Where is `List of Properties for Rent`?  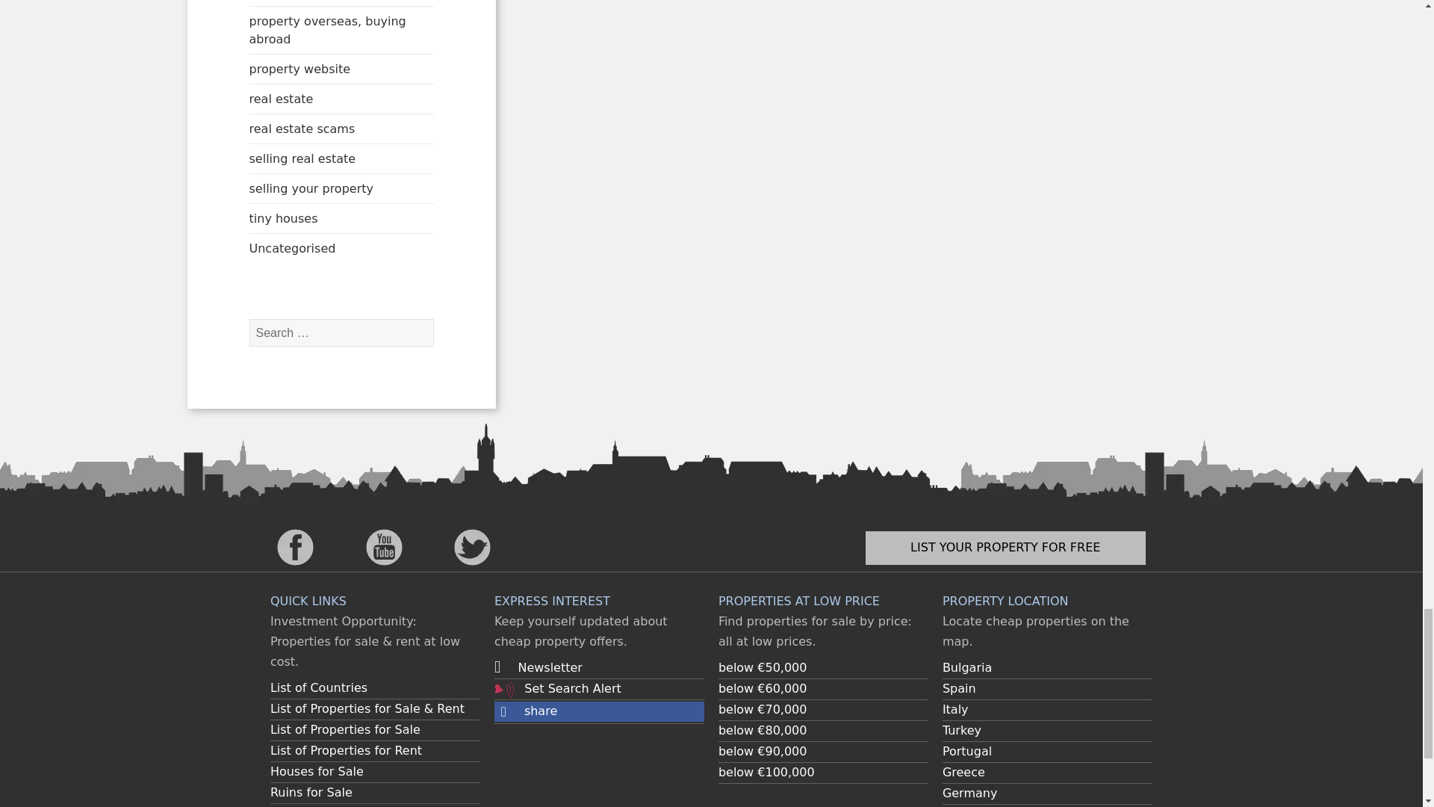
List of Properties for Rent is located at coordinates (346, 750).